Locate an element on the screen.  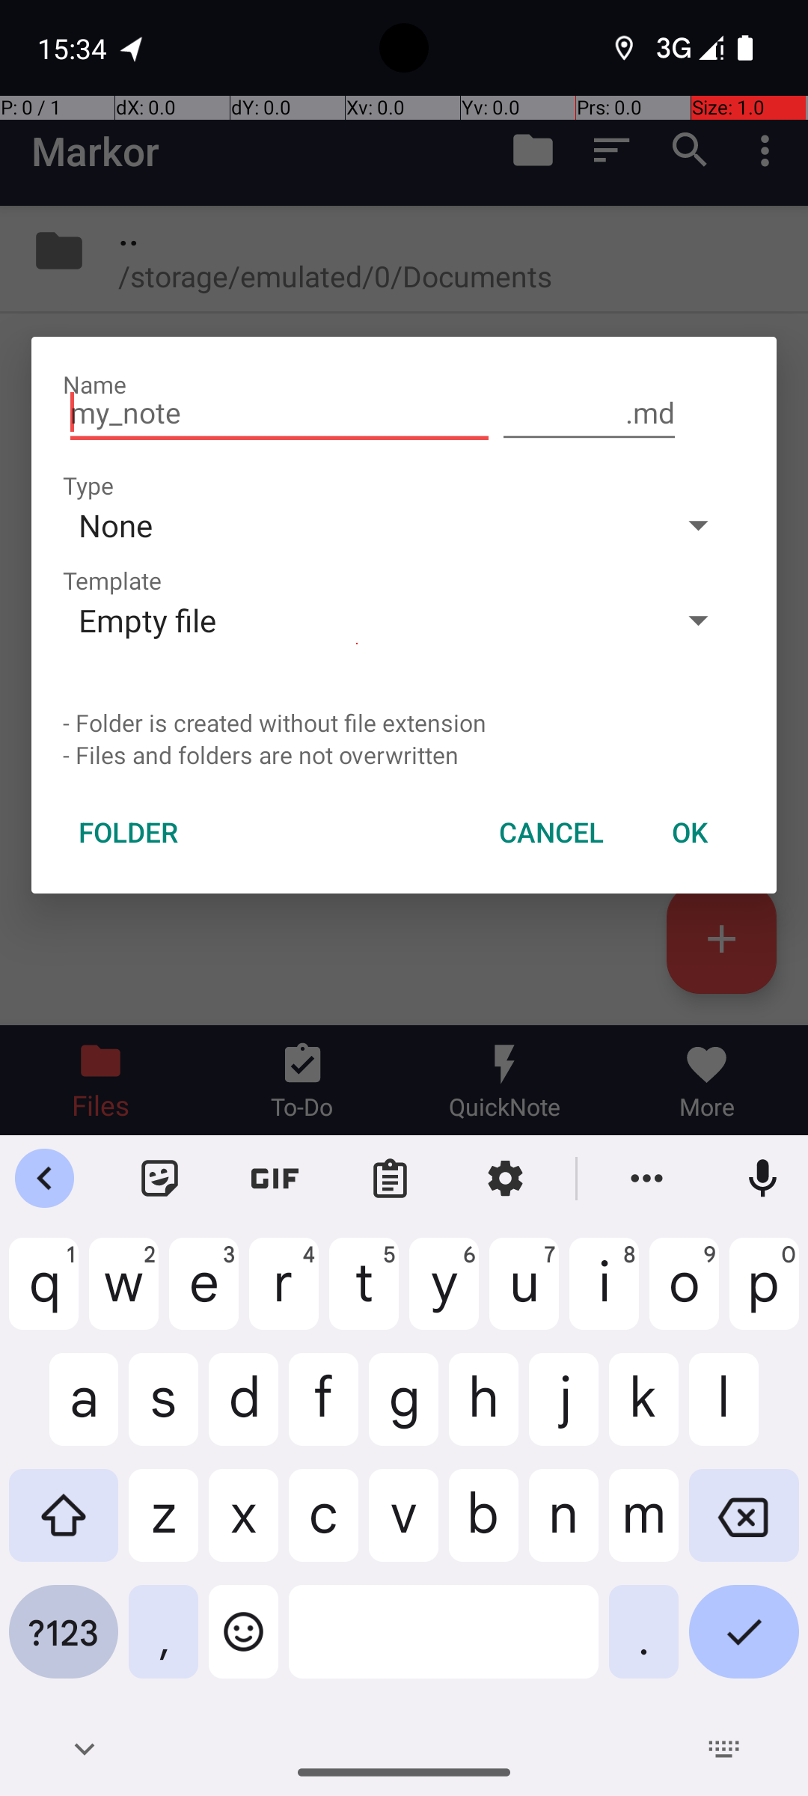
None is located at coordinates (357, 525).